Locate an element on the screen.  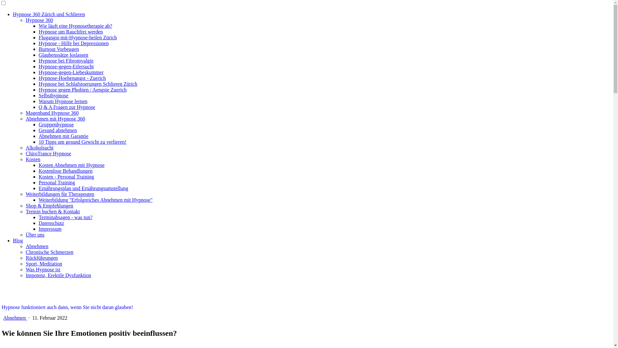
Burnout Vorbeugen is located at coordinates (59, 49).